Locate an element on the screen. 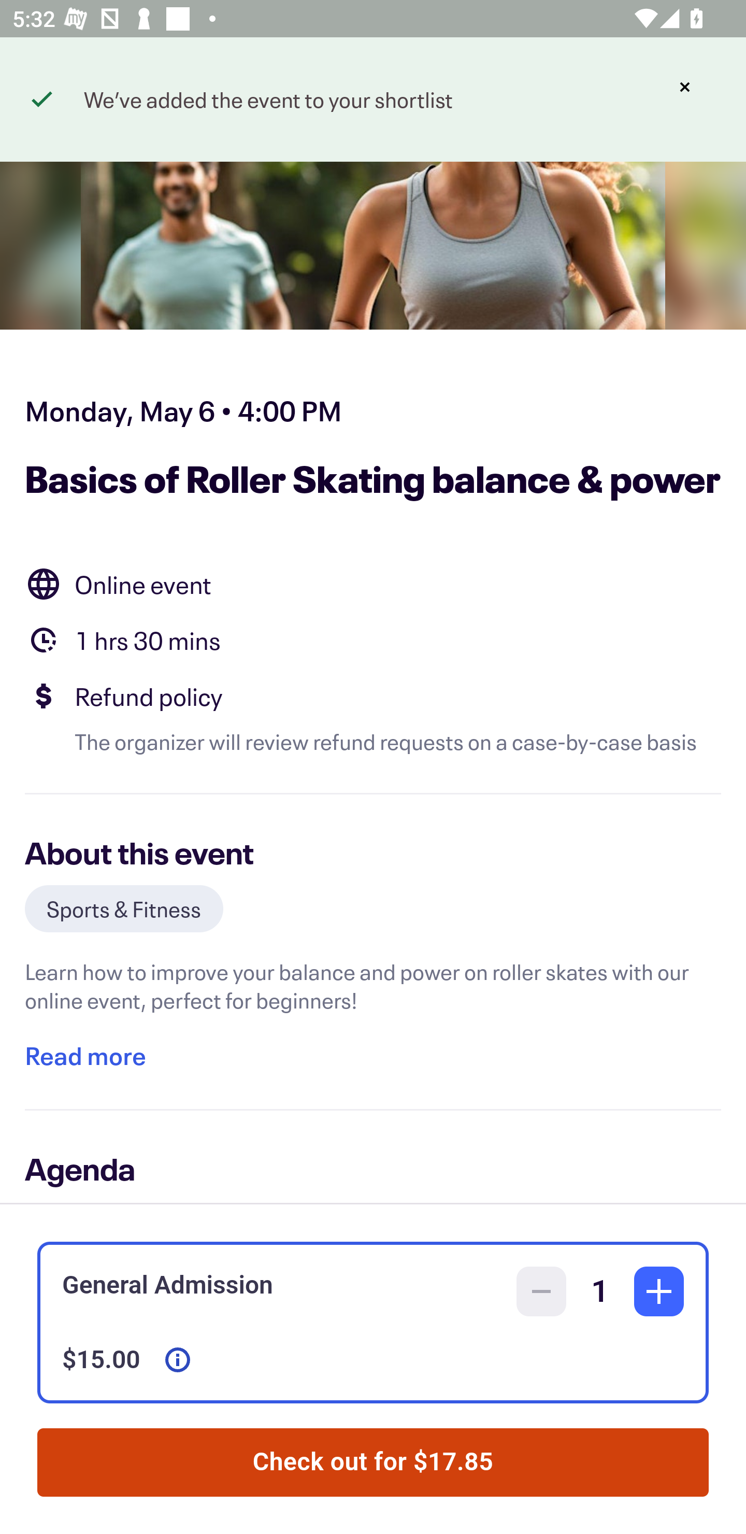  Back is located at coordinates (56, 92).